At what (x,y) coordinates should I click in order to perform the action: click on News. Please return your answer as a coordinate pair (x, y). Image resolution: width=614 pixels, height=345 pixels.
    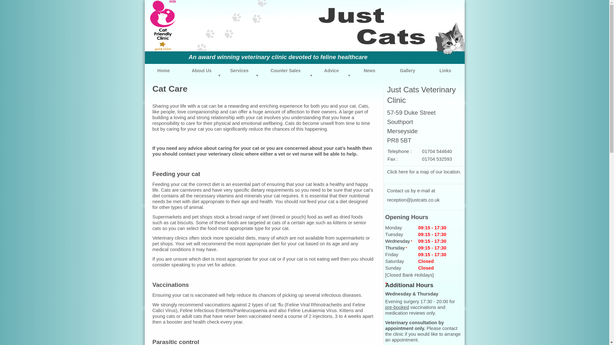
    Looking at the image, I should click on (370, 71).